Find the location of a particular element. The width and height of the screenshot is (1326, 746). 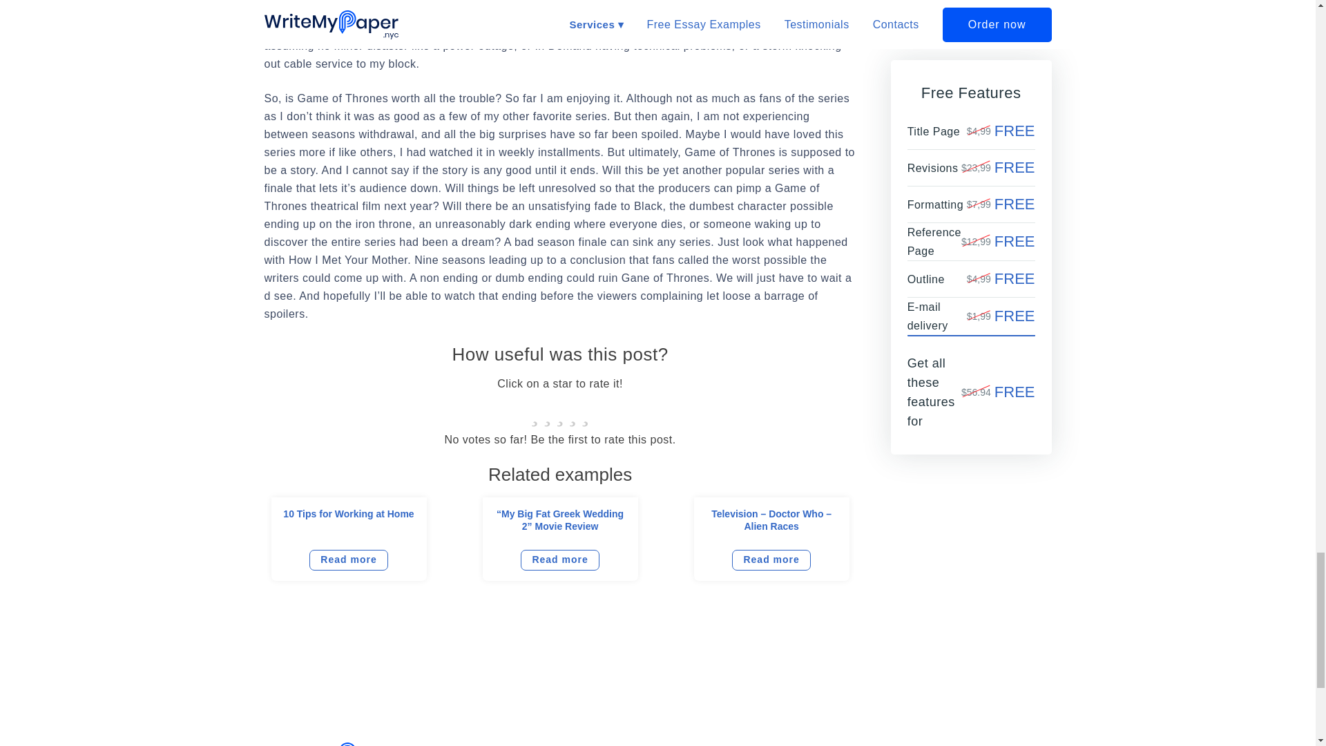

Read more is located at coordinates (771, 559).